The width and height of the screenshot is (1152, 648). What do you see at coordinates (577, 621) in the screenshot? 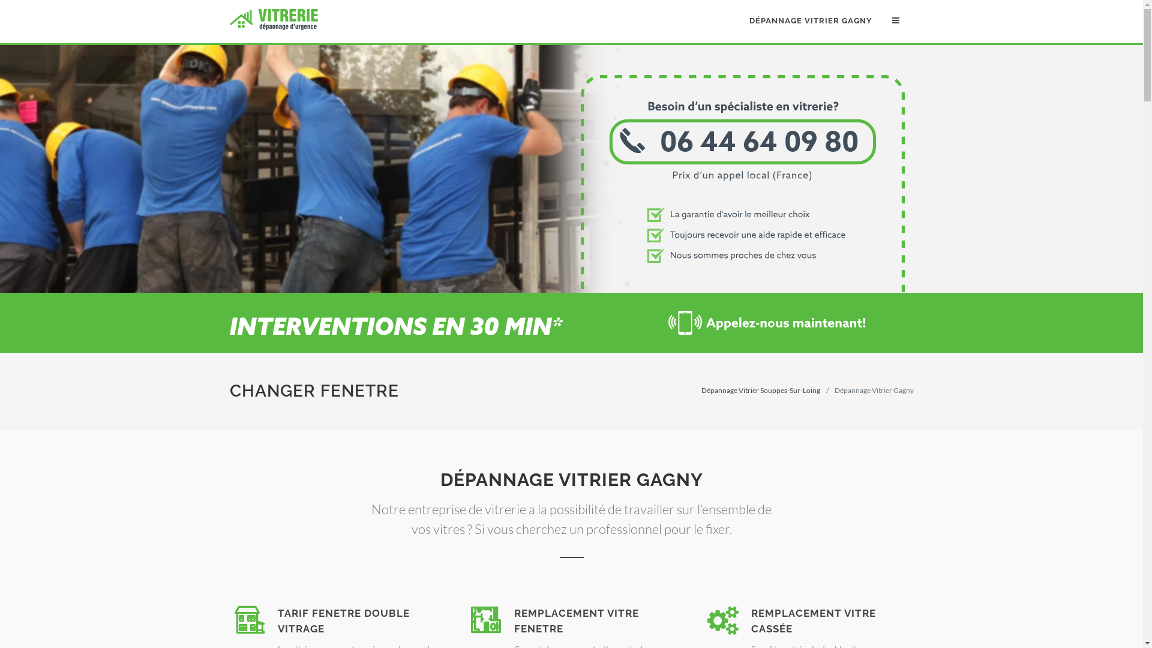
I see `REMPLACEMENT VITRE FENETRE` at bounding box center [577, 621].